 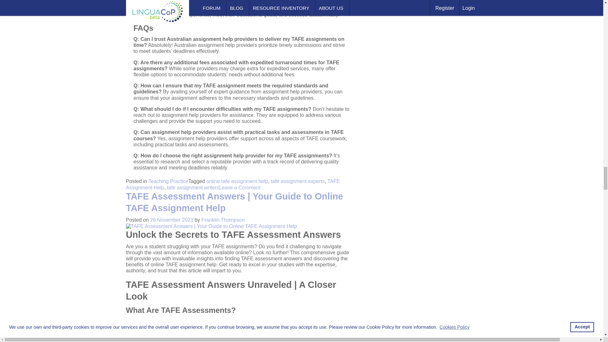 What do you see at coordinates (168, 181) in the screenshot?
I see `Teaching Practice` at bounding box center [168, 181].